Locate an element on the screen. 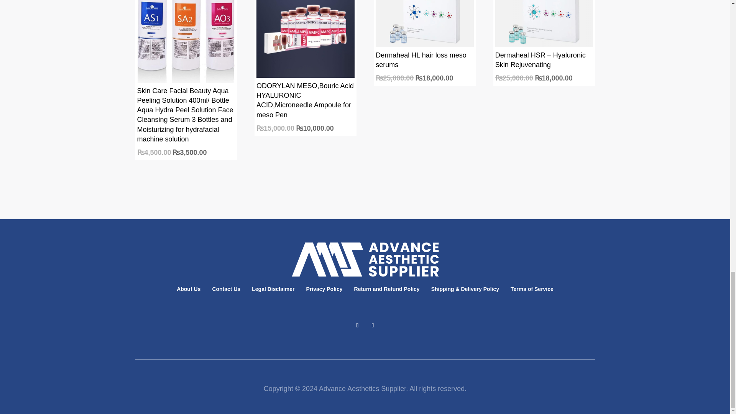 The image size is (736, 414). Follow on Instagram is located at coordinates (373, 325).